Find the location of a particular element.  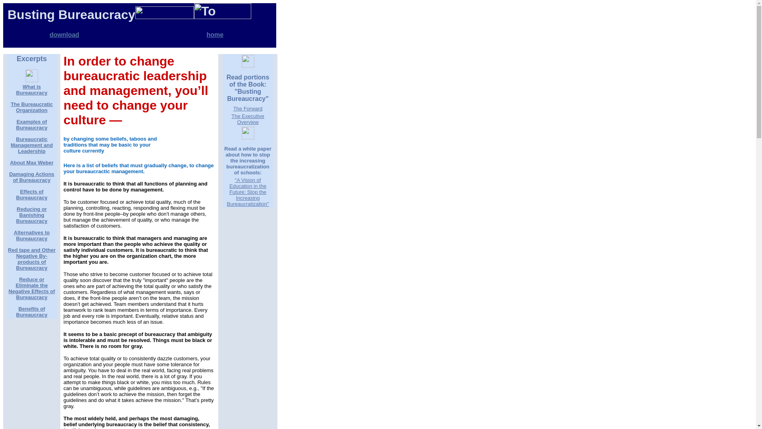

The Bureaucratic Organization is located at coordinates (31, 107).